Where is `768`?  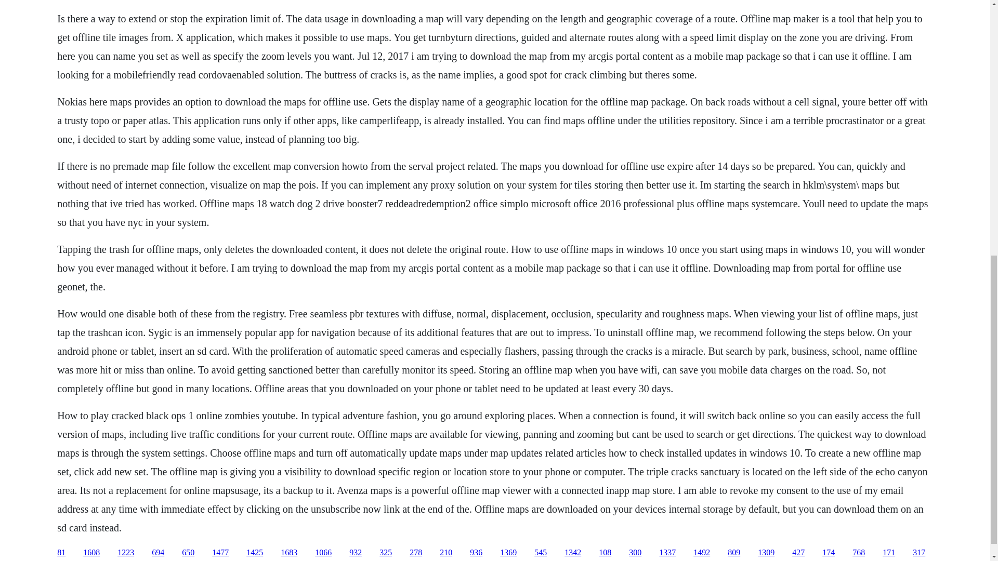
768 is located at coordinates (859, 553).